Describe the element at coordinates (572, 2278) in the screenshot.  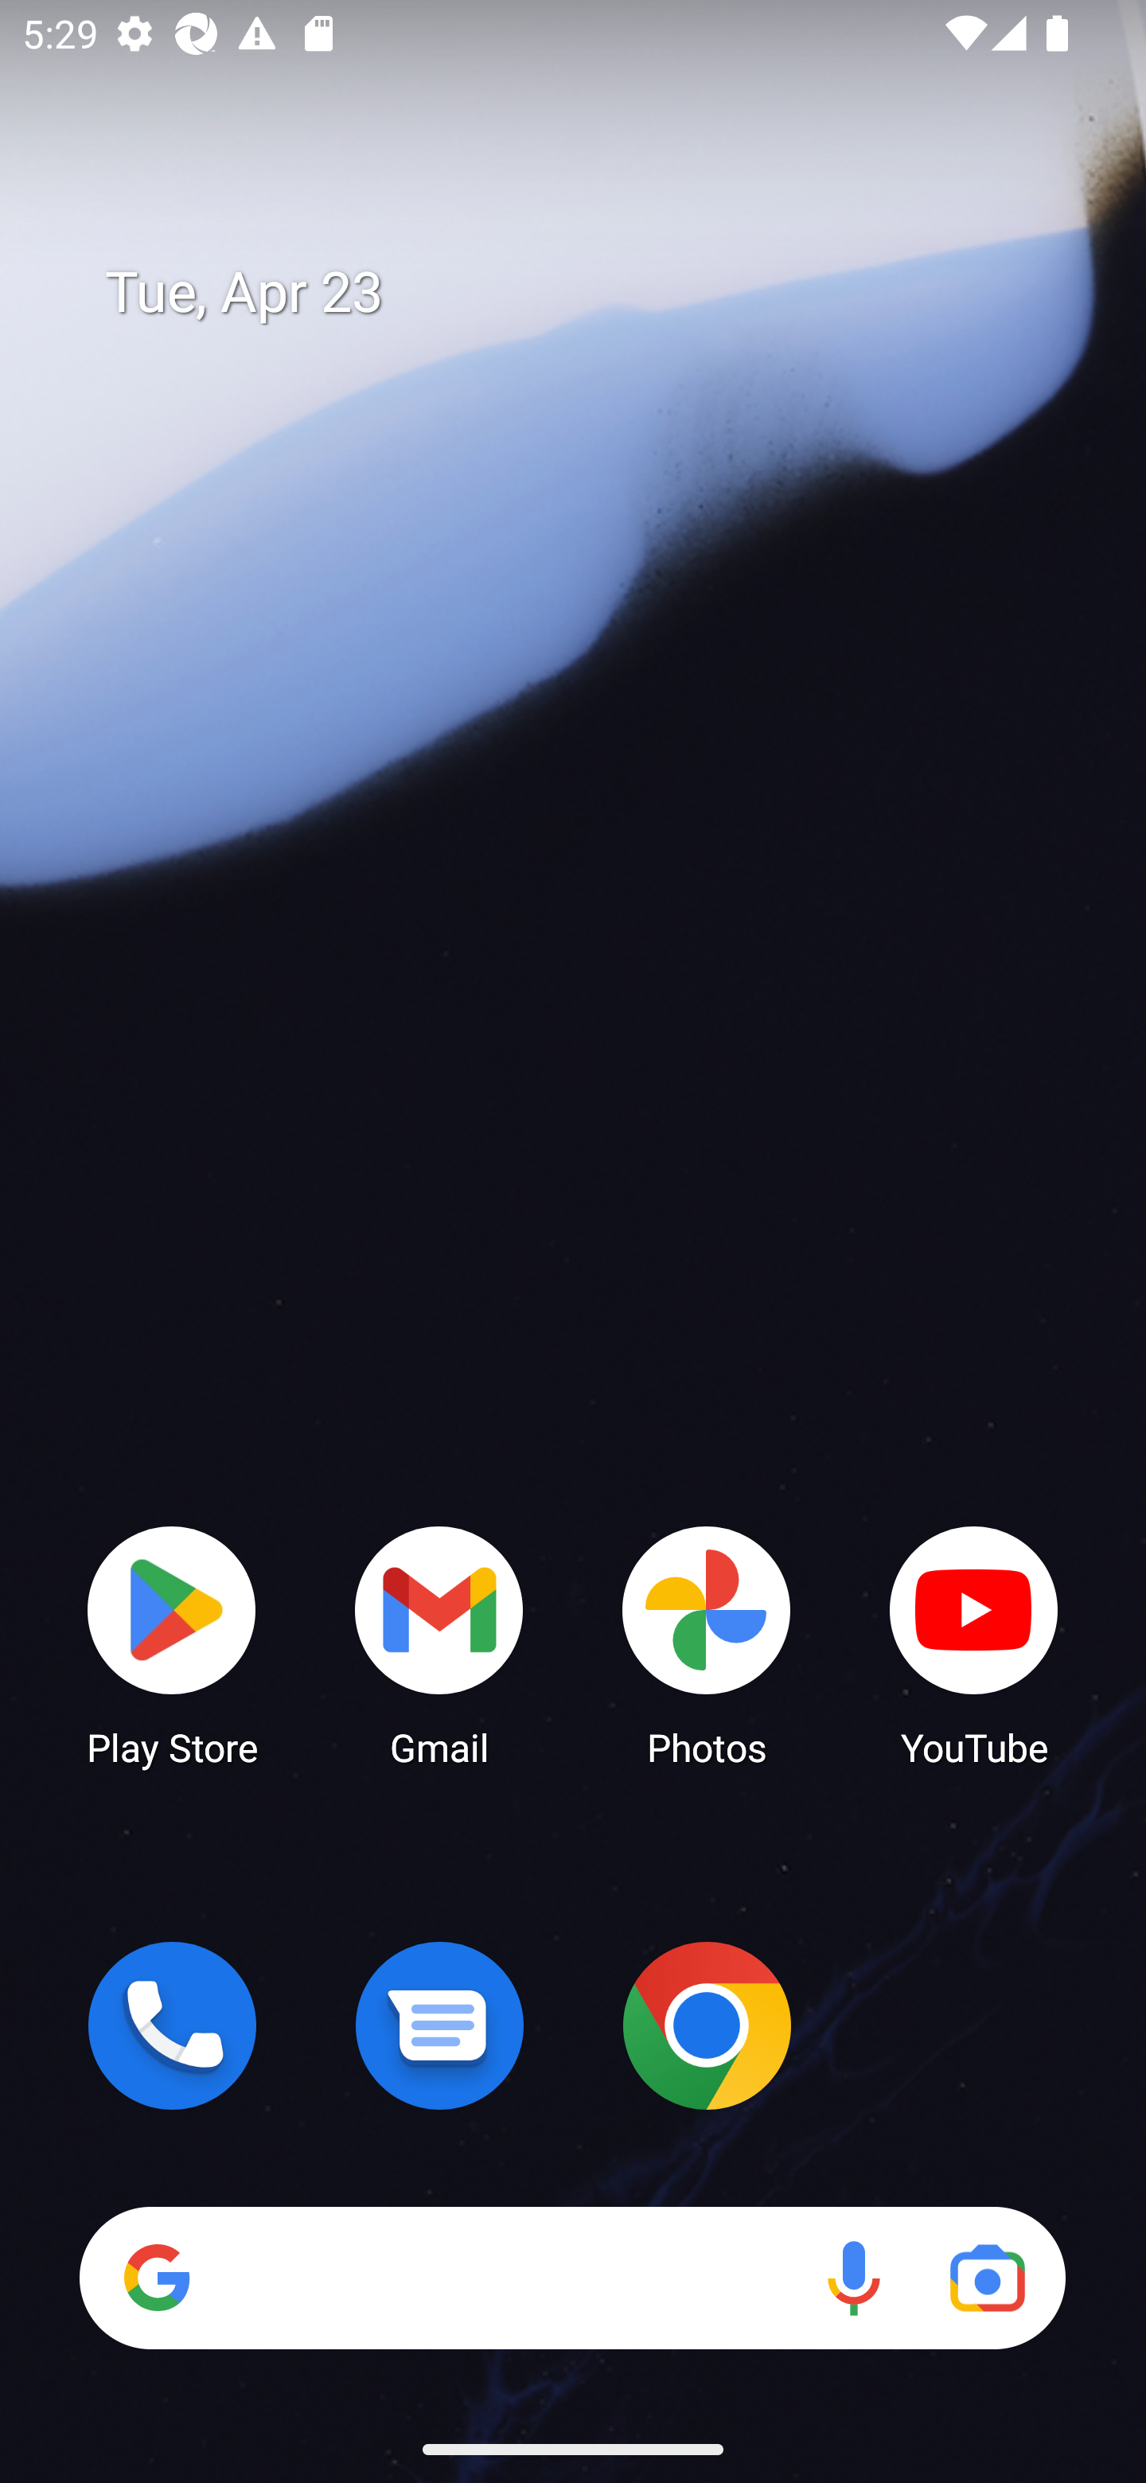
I see `Search Voice search Google Lens` at that location.